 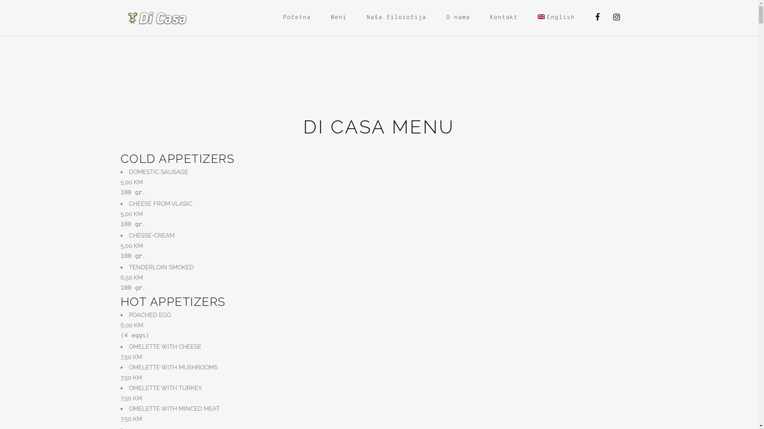 What do you see at coordinates (541, 17) in the screenshot?
I see `English` at bounding box center [541, 17].